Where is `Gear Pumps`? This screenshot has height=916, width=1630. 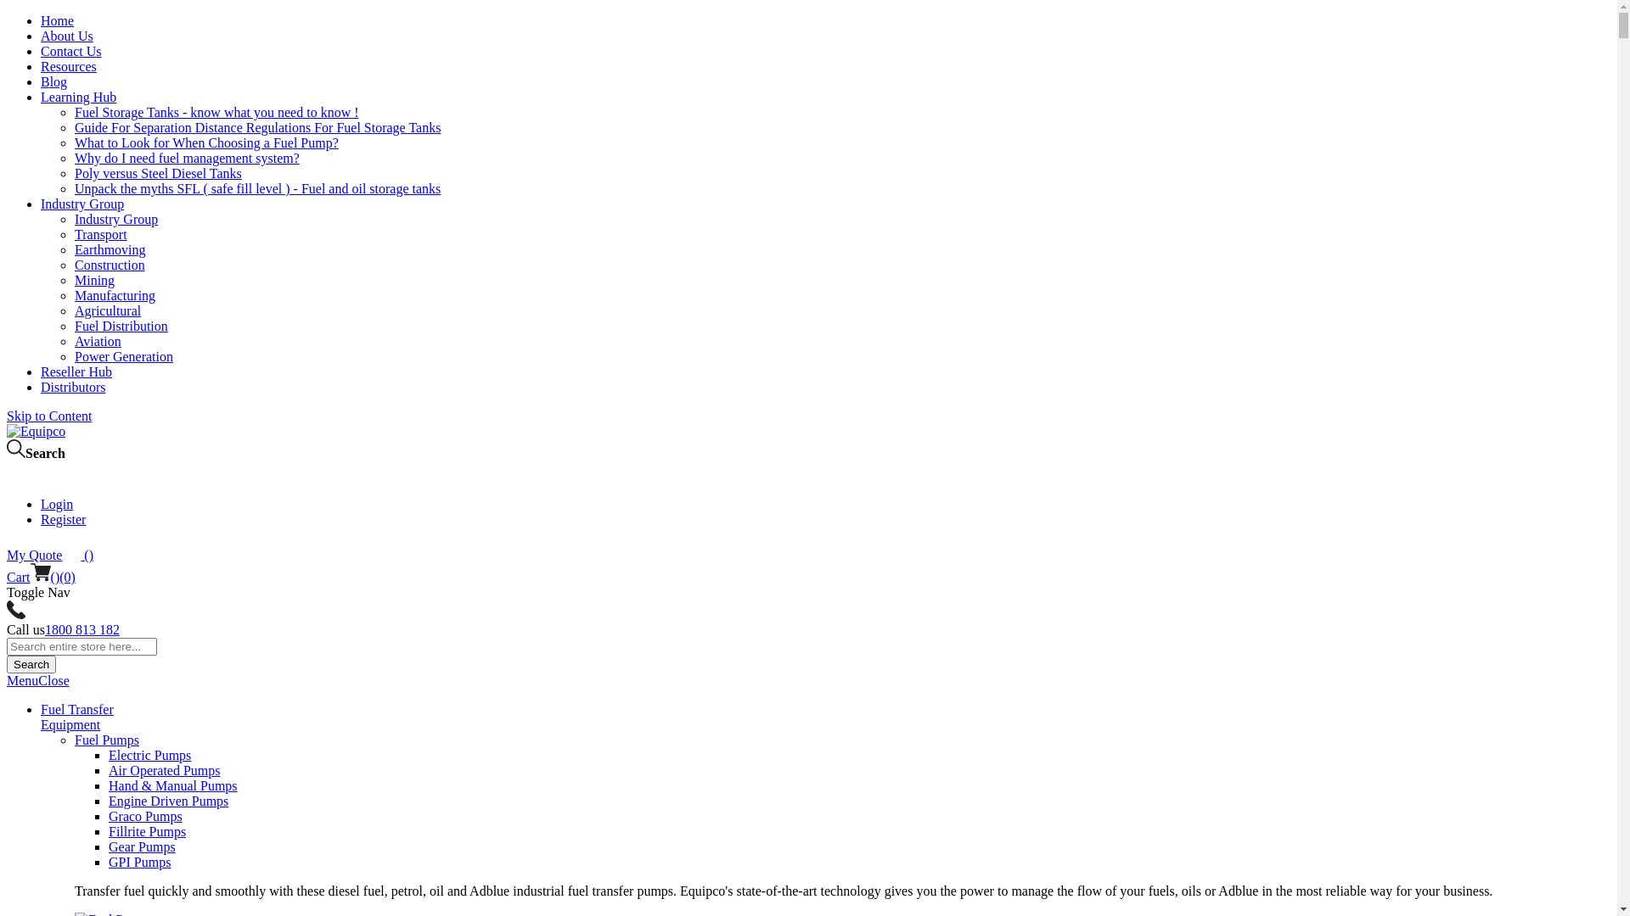
Gear Pumps is located at coordinates (143, 846).